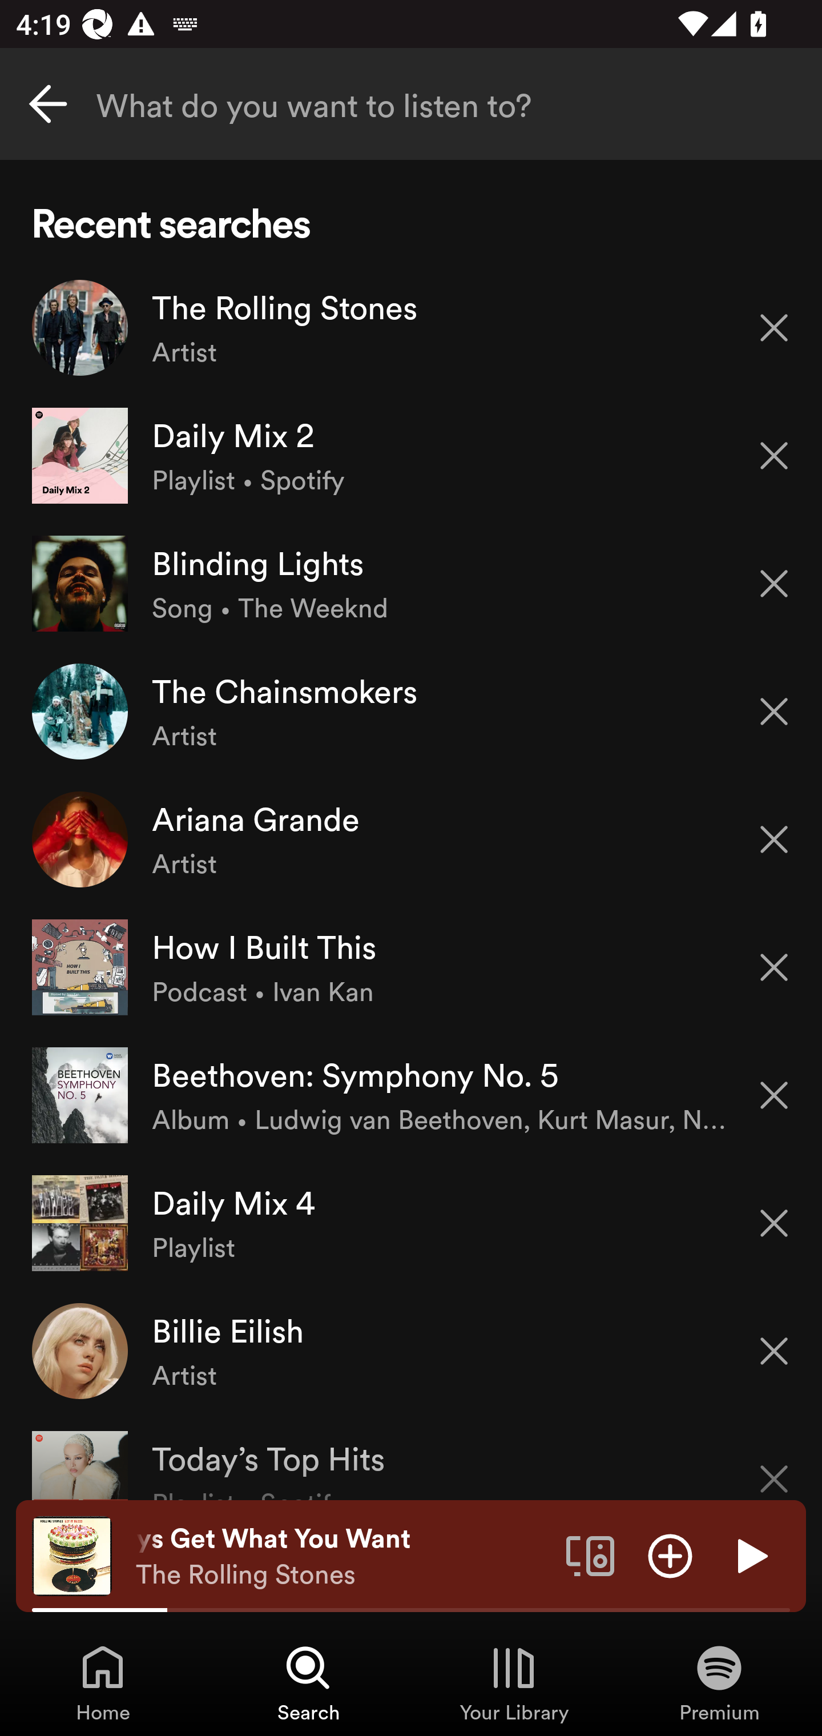  Describe the element at coordinates (774, 584) in the screenshot. I see `Remove` at that location.